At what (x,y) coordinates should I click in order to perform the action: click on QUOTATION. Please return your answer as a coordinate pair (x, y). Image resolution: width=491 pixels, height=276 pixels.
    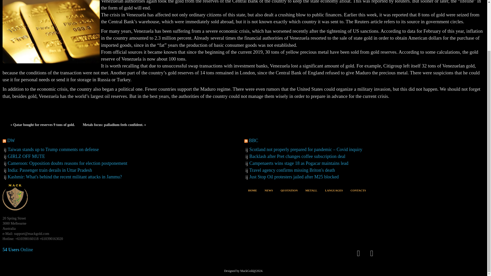
    Looking at the image, I should click on (289, 190).